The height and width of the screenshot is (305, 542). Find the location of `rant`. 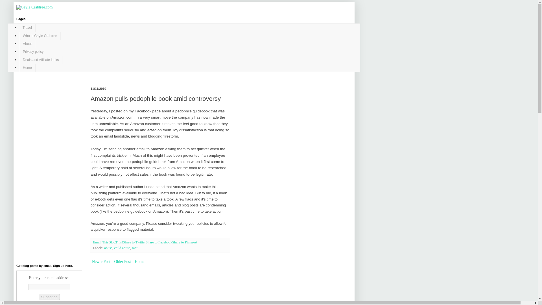

rant is located at coordinates (135, 248).